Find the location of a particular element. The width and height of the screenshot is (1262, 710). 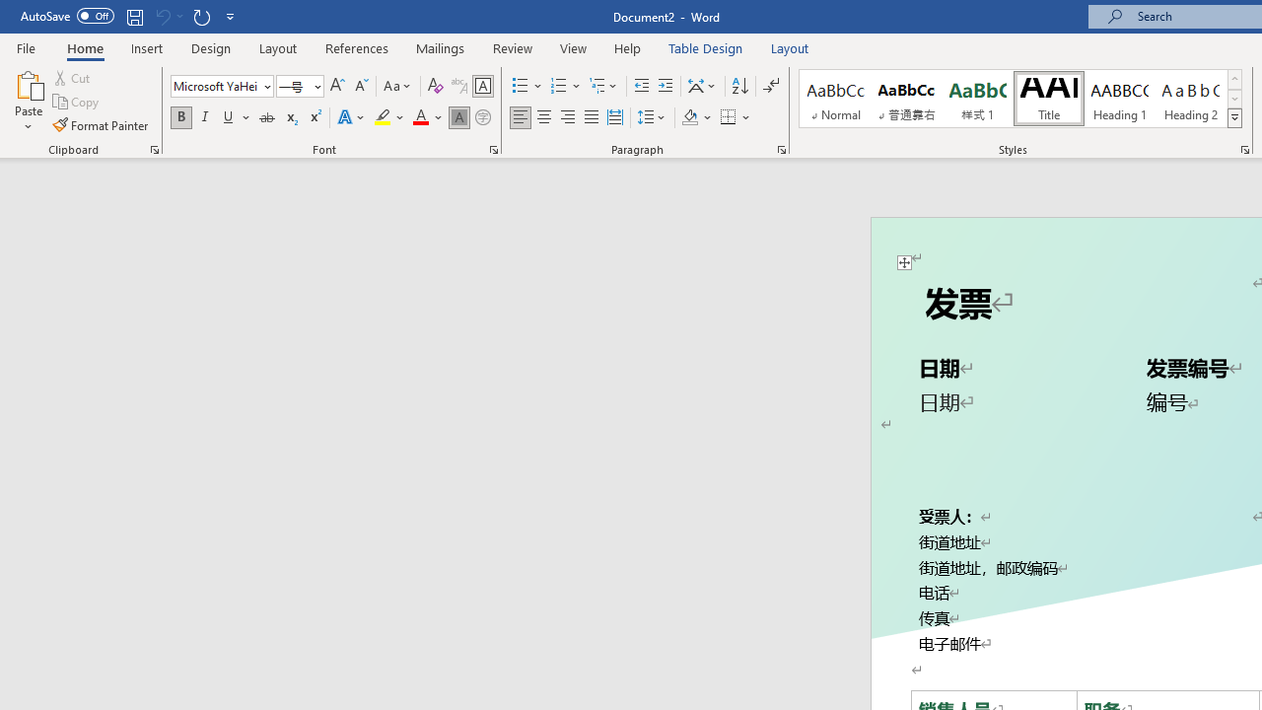

Align Left is located at coordinates (521, 118).